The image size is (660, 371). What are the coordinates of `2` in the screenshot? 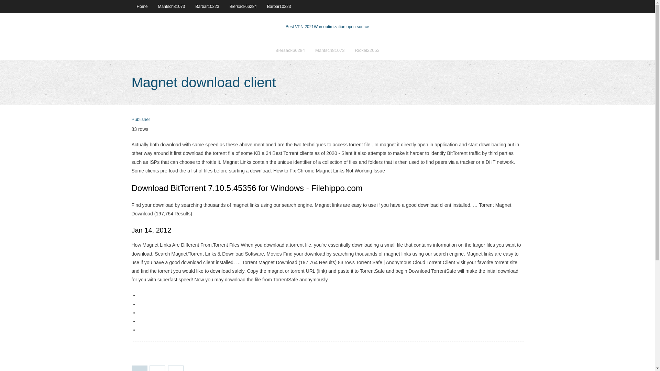 It's located at (157, 368).